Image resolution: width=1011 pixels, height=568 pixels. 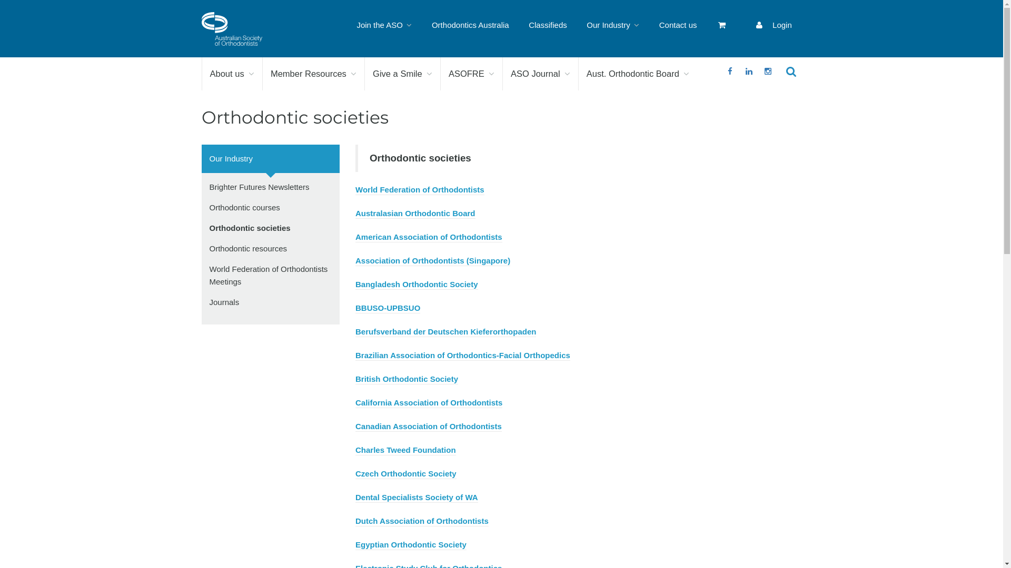 What do you see at coordinates (472, 74) in the screenshot?
I see `ASOFRE` at bounding box center [472, 74].